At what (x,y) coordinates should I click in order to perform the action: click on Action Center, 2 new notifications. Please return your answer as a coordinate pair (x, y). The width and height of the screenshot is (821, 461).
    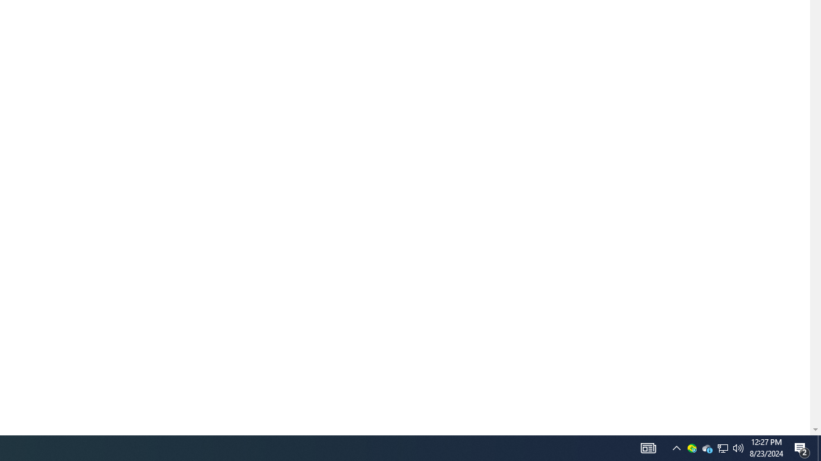
    Looking at the image, I should click on (722, 448).